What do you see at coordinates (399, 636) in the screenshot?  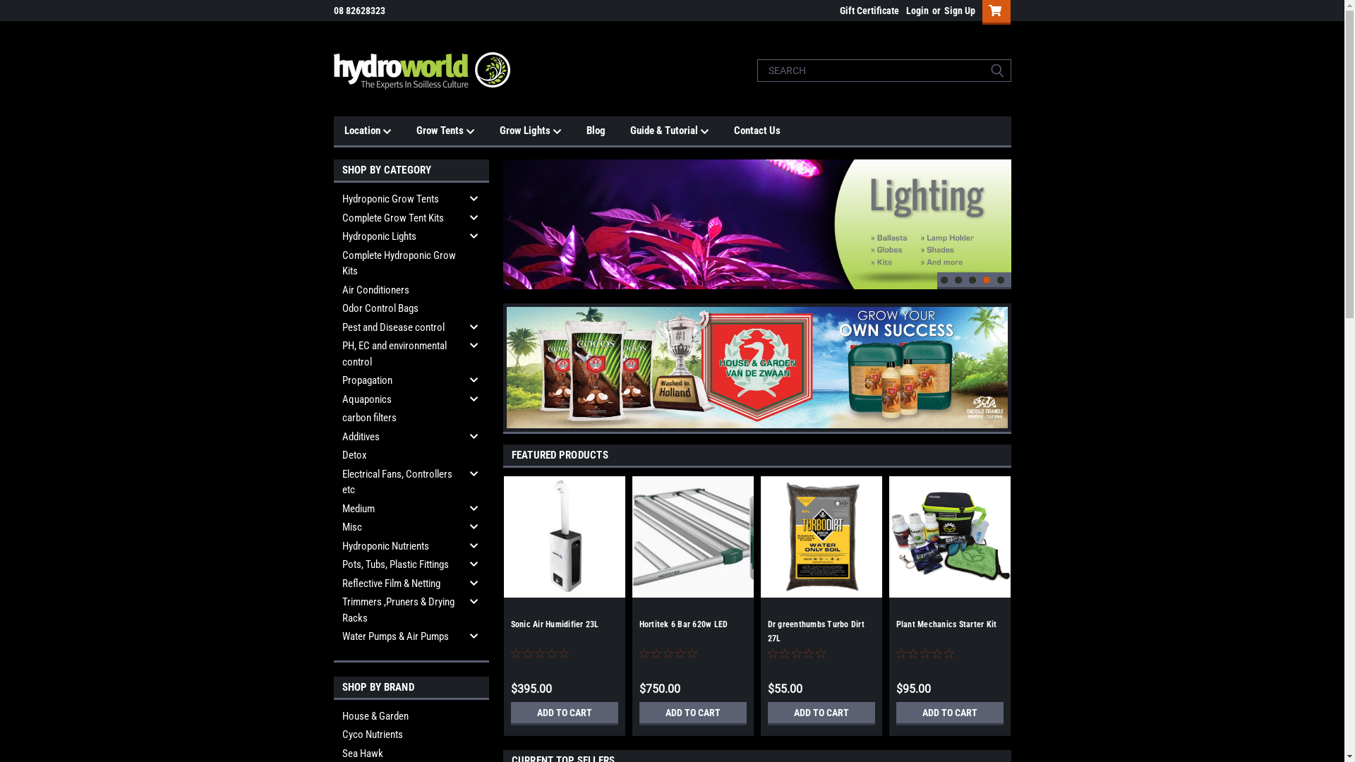 I see `Water Pumps & Air Pumps` at bounding box center [399, 636].